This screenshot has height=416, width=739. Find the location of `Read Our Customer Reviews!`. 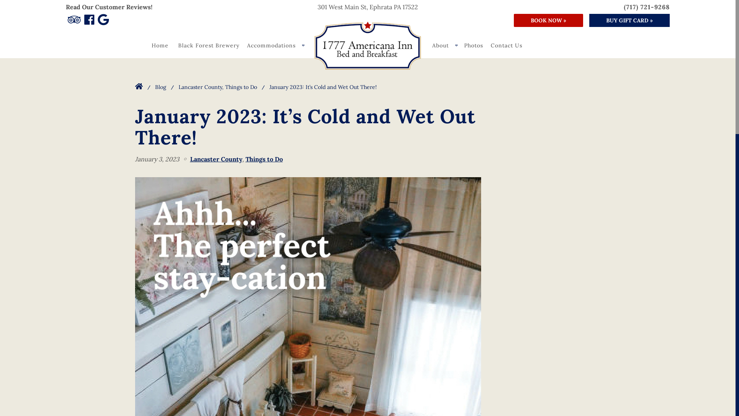

Read Our Customer Reviews! is located at coordinates (109, 7).